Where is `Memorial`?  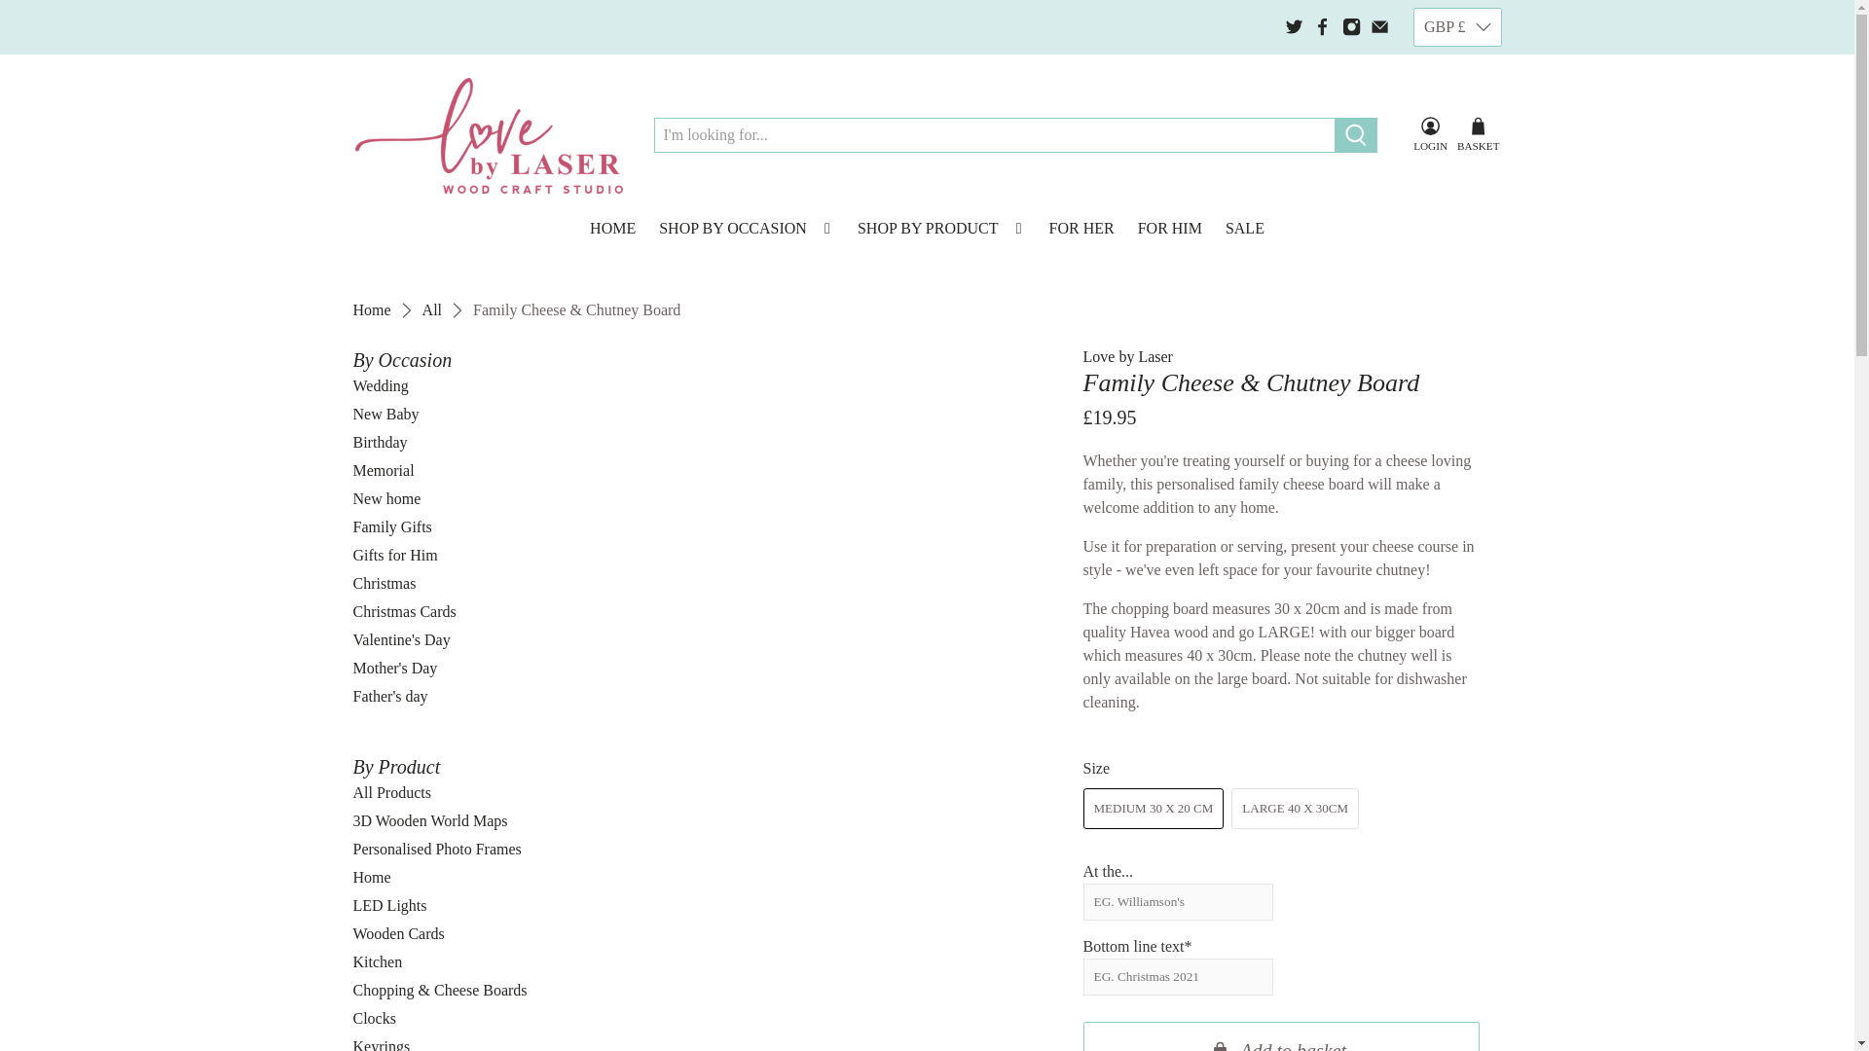
Memorial is located at coordinates (383, 471).